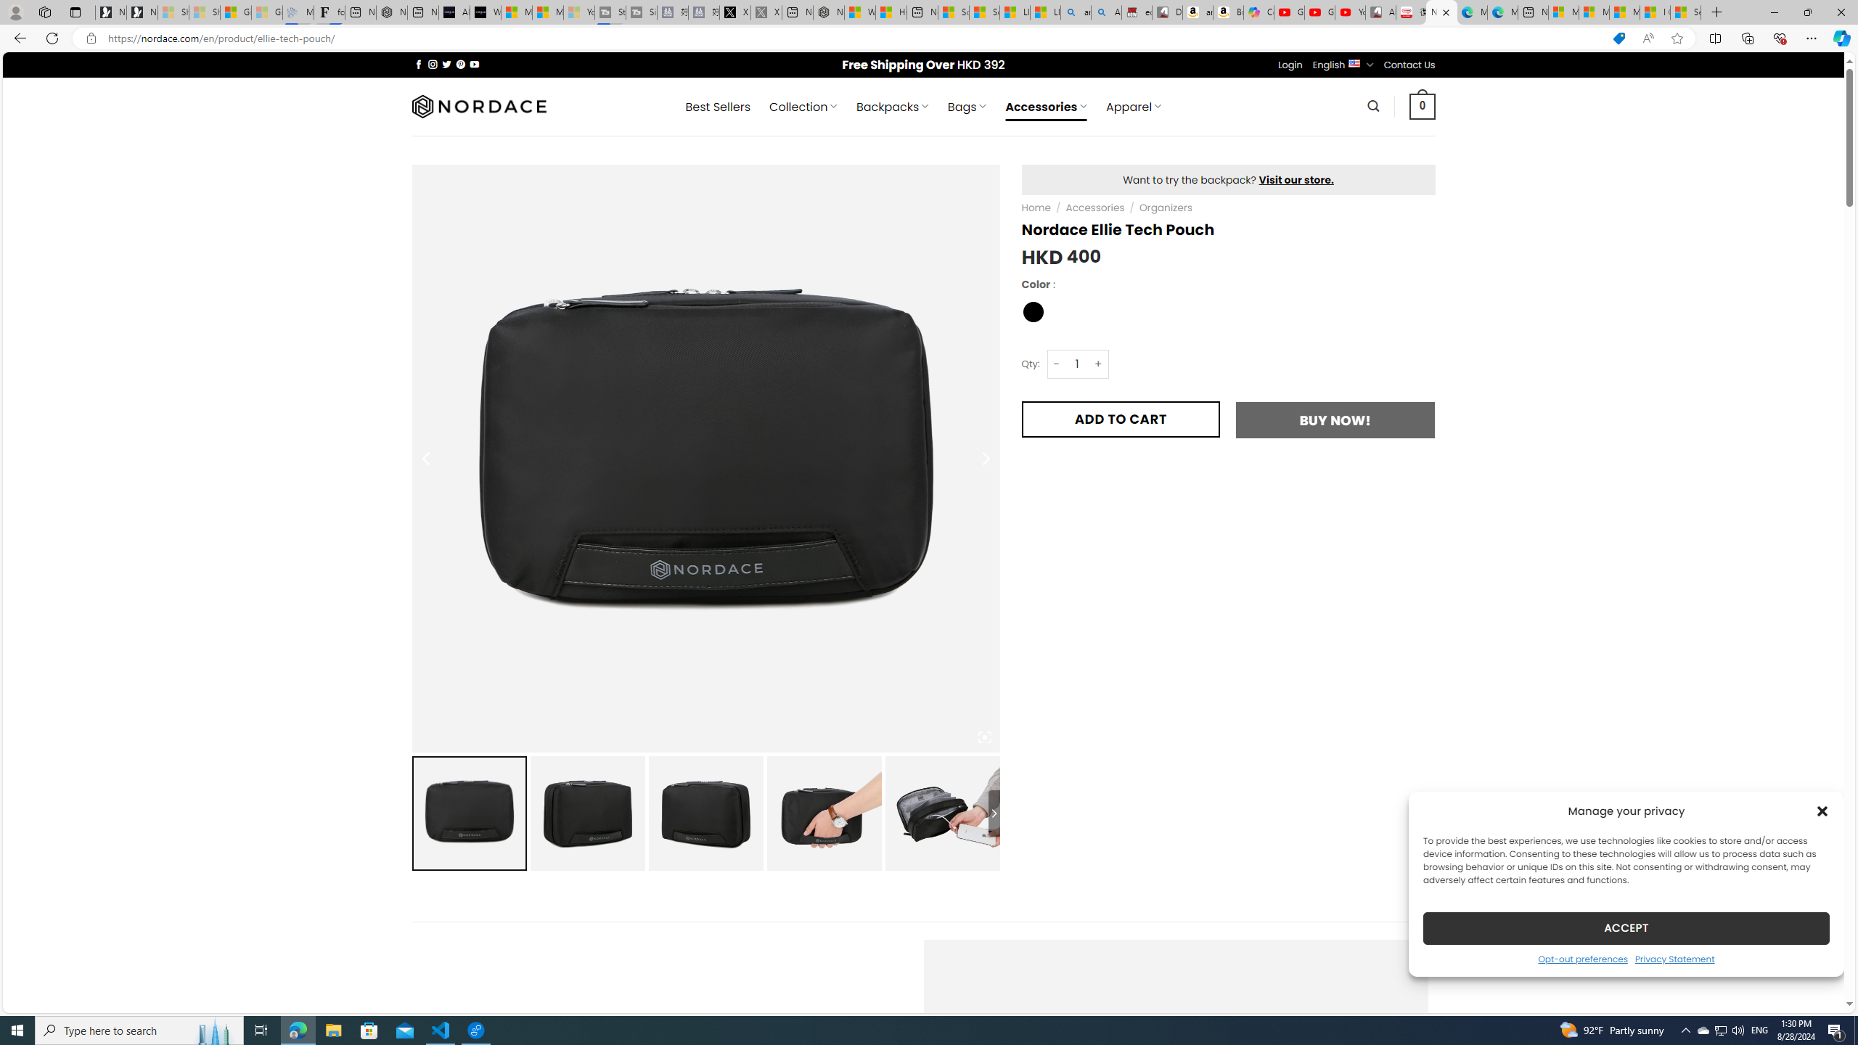 This screenshot has height=1045, width=1858. Describe the element at coordinates (829, 12) in the screenshot. I see `Nordace - My Account` at that location.